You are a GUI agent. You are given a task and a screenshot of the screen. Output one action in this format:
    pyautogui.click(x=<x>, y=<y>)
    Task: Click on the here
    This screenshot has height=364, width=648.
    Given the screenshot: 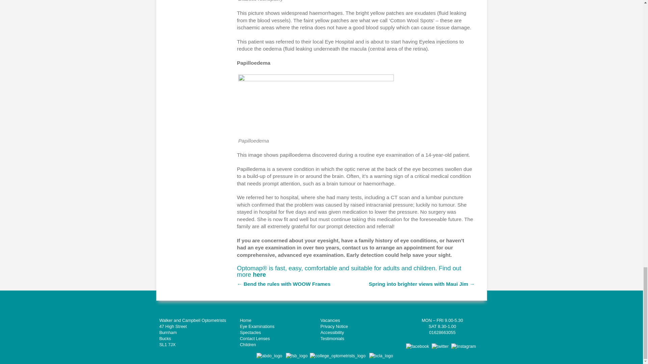 What is the action you would take?
    pyautogui.click(x=259, y=274)
    